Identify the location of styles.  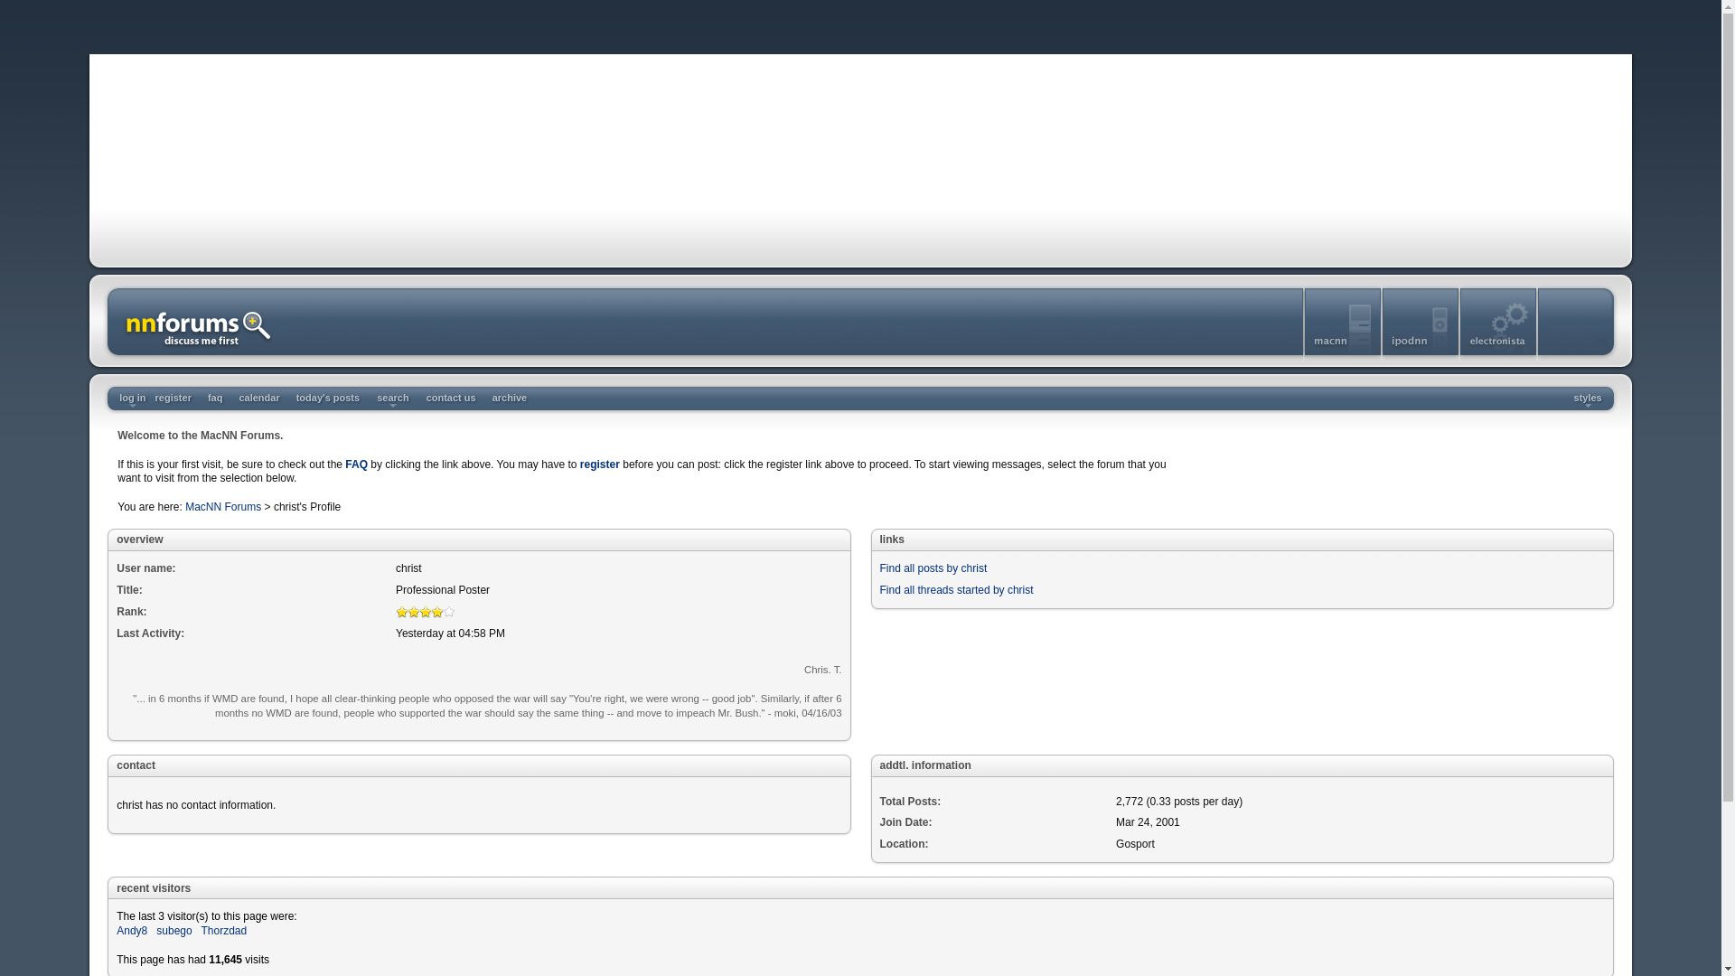
(1587, 398).